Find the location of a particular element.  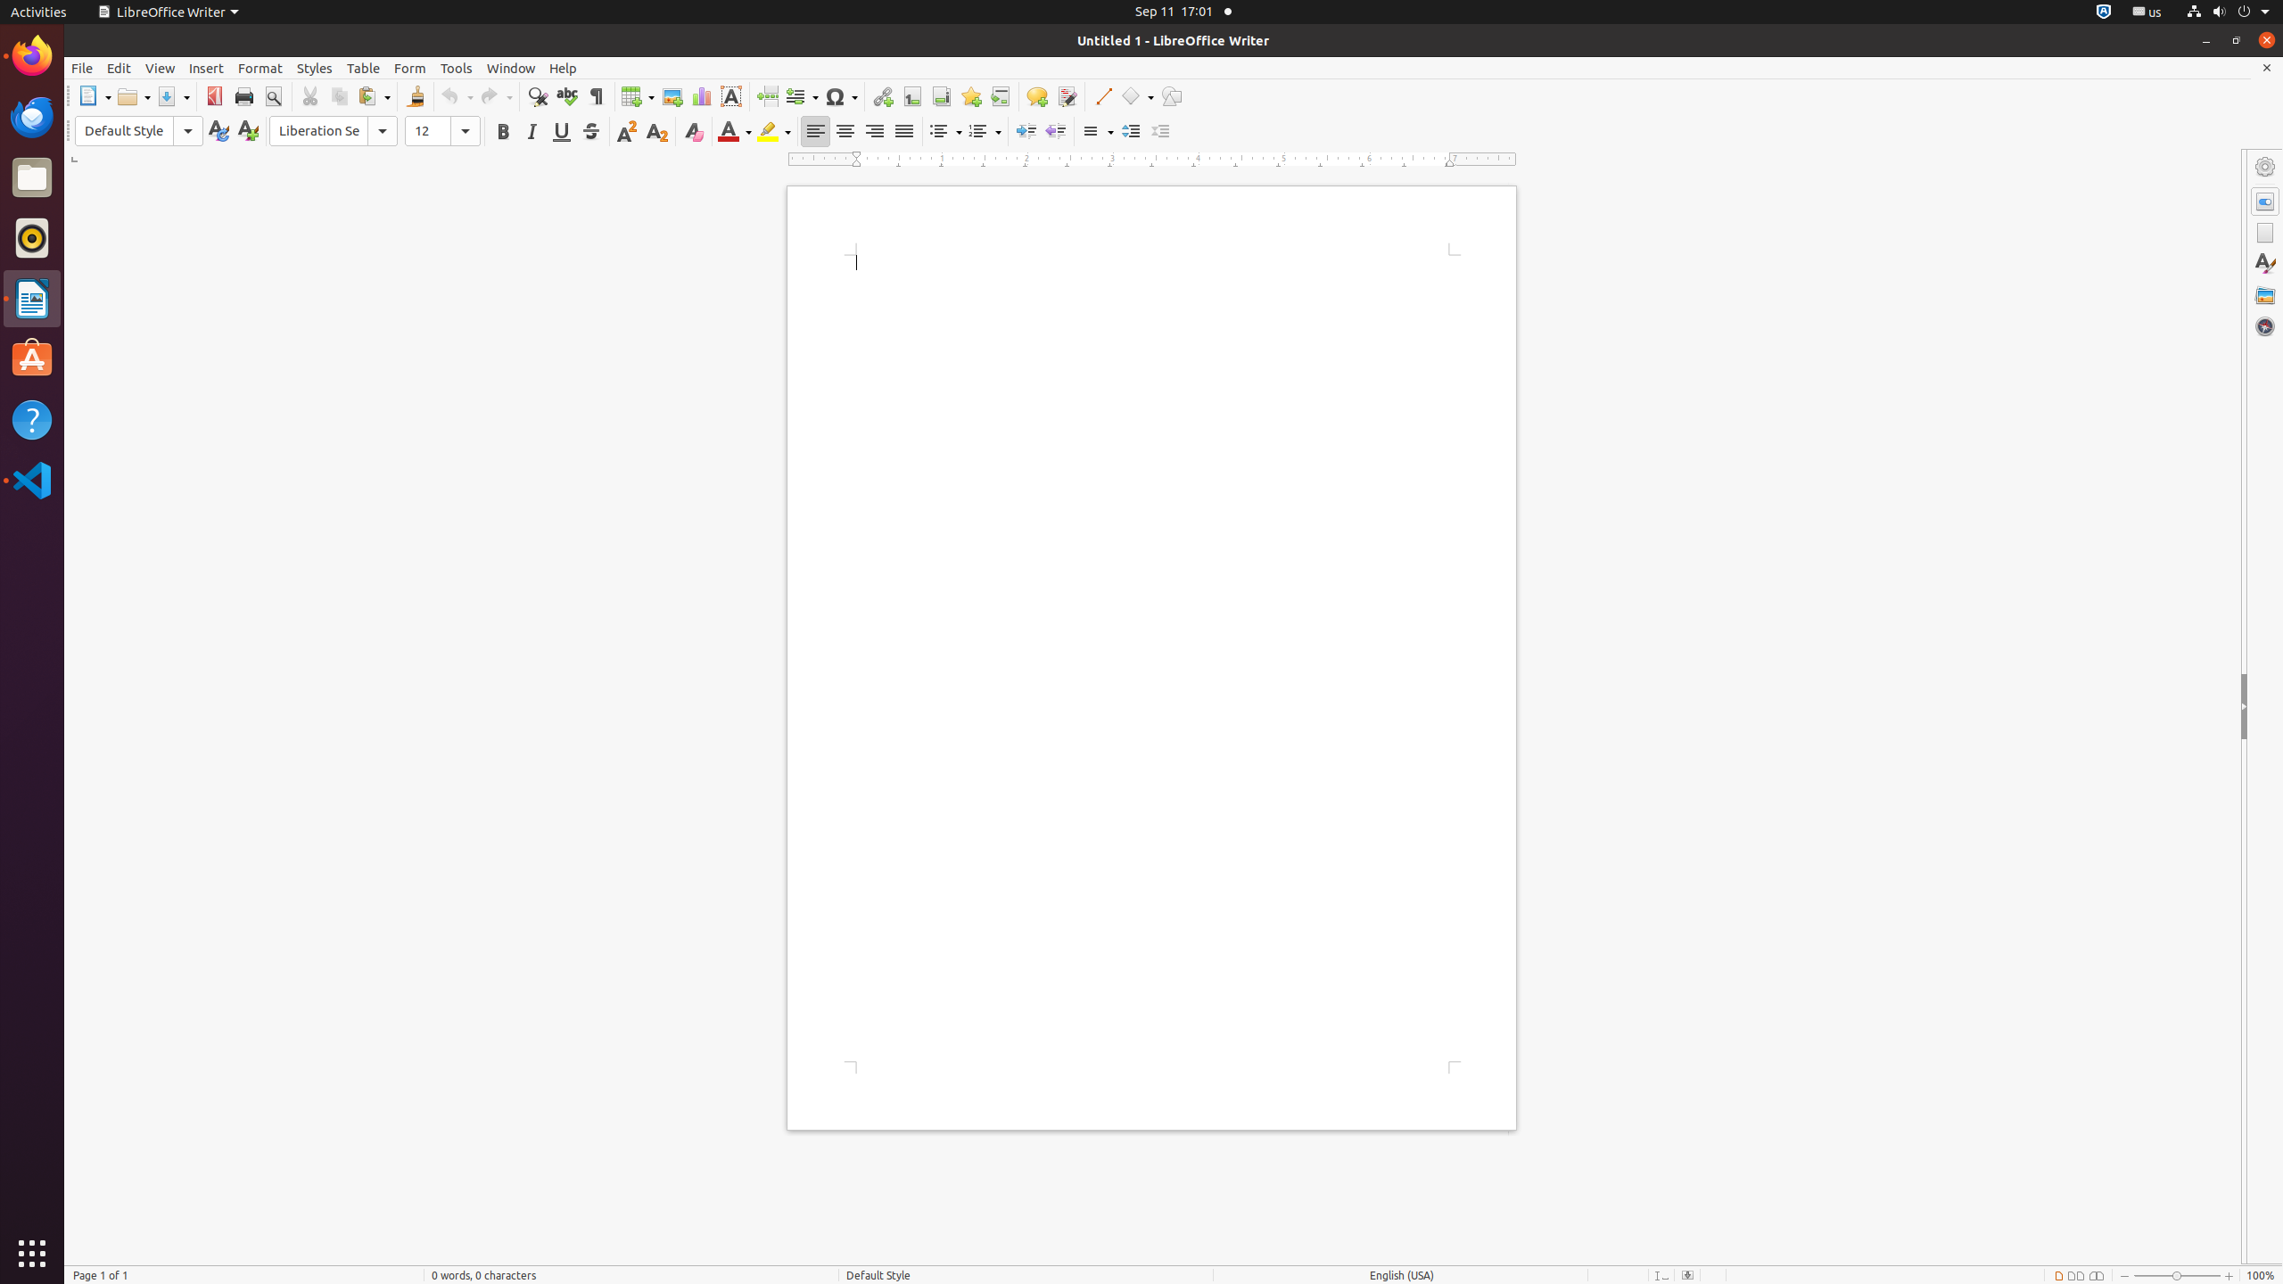

Image is located at coordinates (672, 96).